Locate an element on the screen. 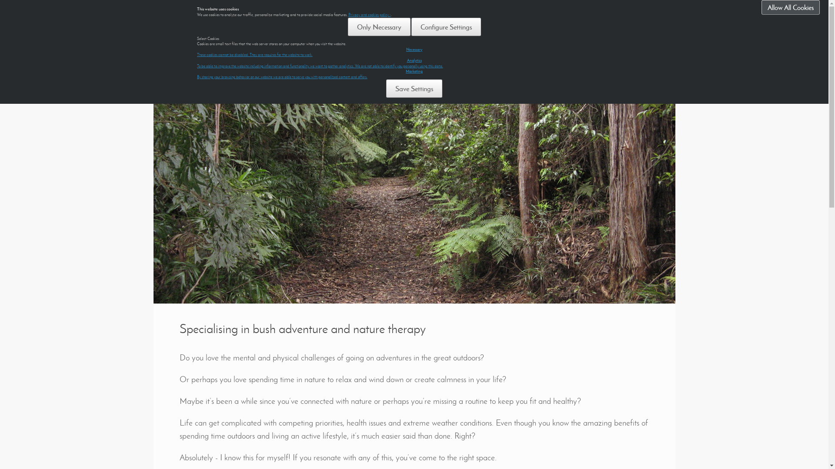 This screenshot has height=469, width=835. Email is located at coordinates (571, 41).